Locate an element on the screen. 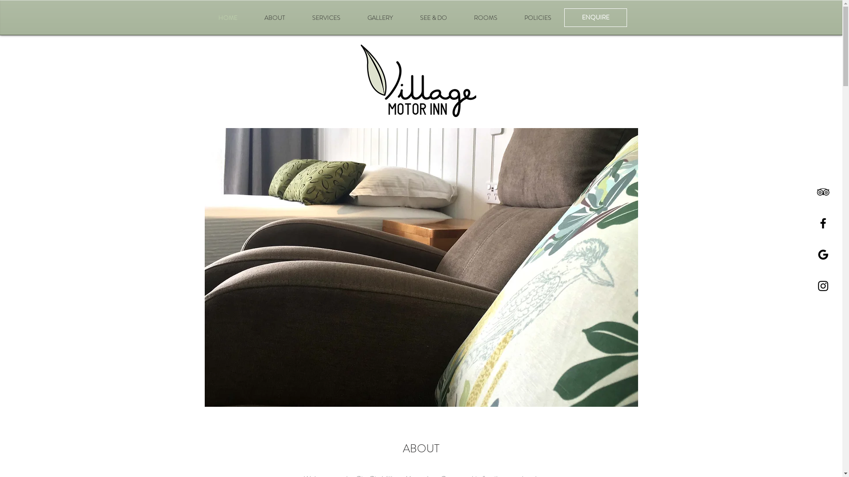  ROOMS is located at coordinates (486, 18).